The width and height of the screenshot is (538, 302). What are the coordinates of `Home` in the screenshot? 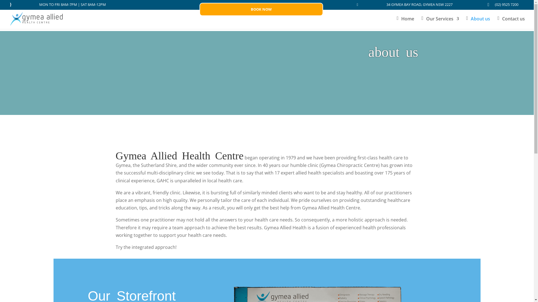 It's located at (406, 23).